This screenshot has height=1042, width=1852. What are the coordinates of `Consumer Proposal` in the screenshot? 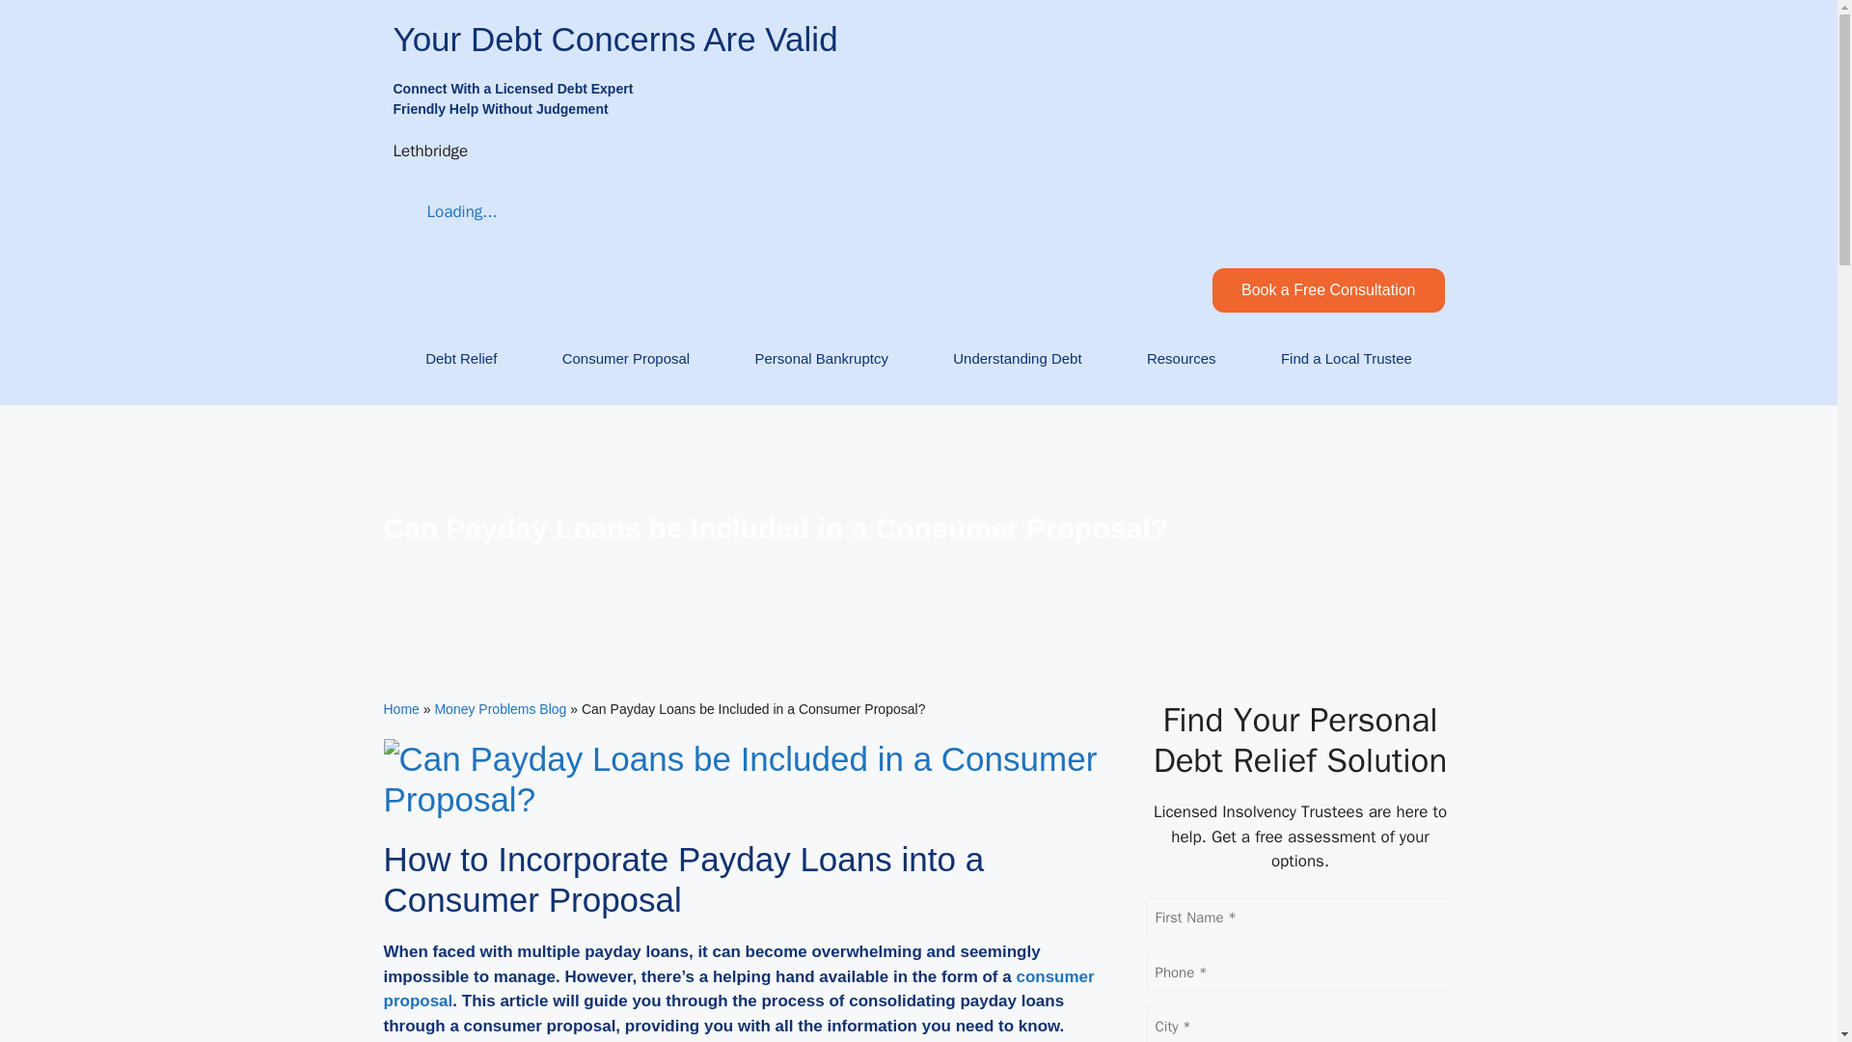 It's located at (625, 359).